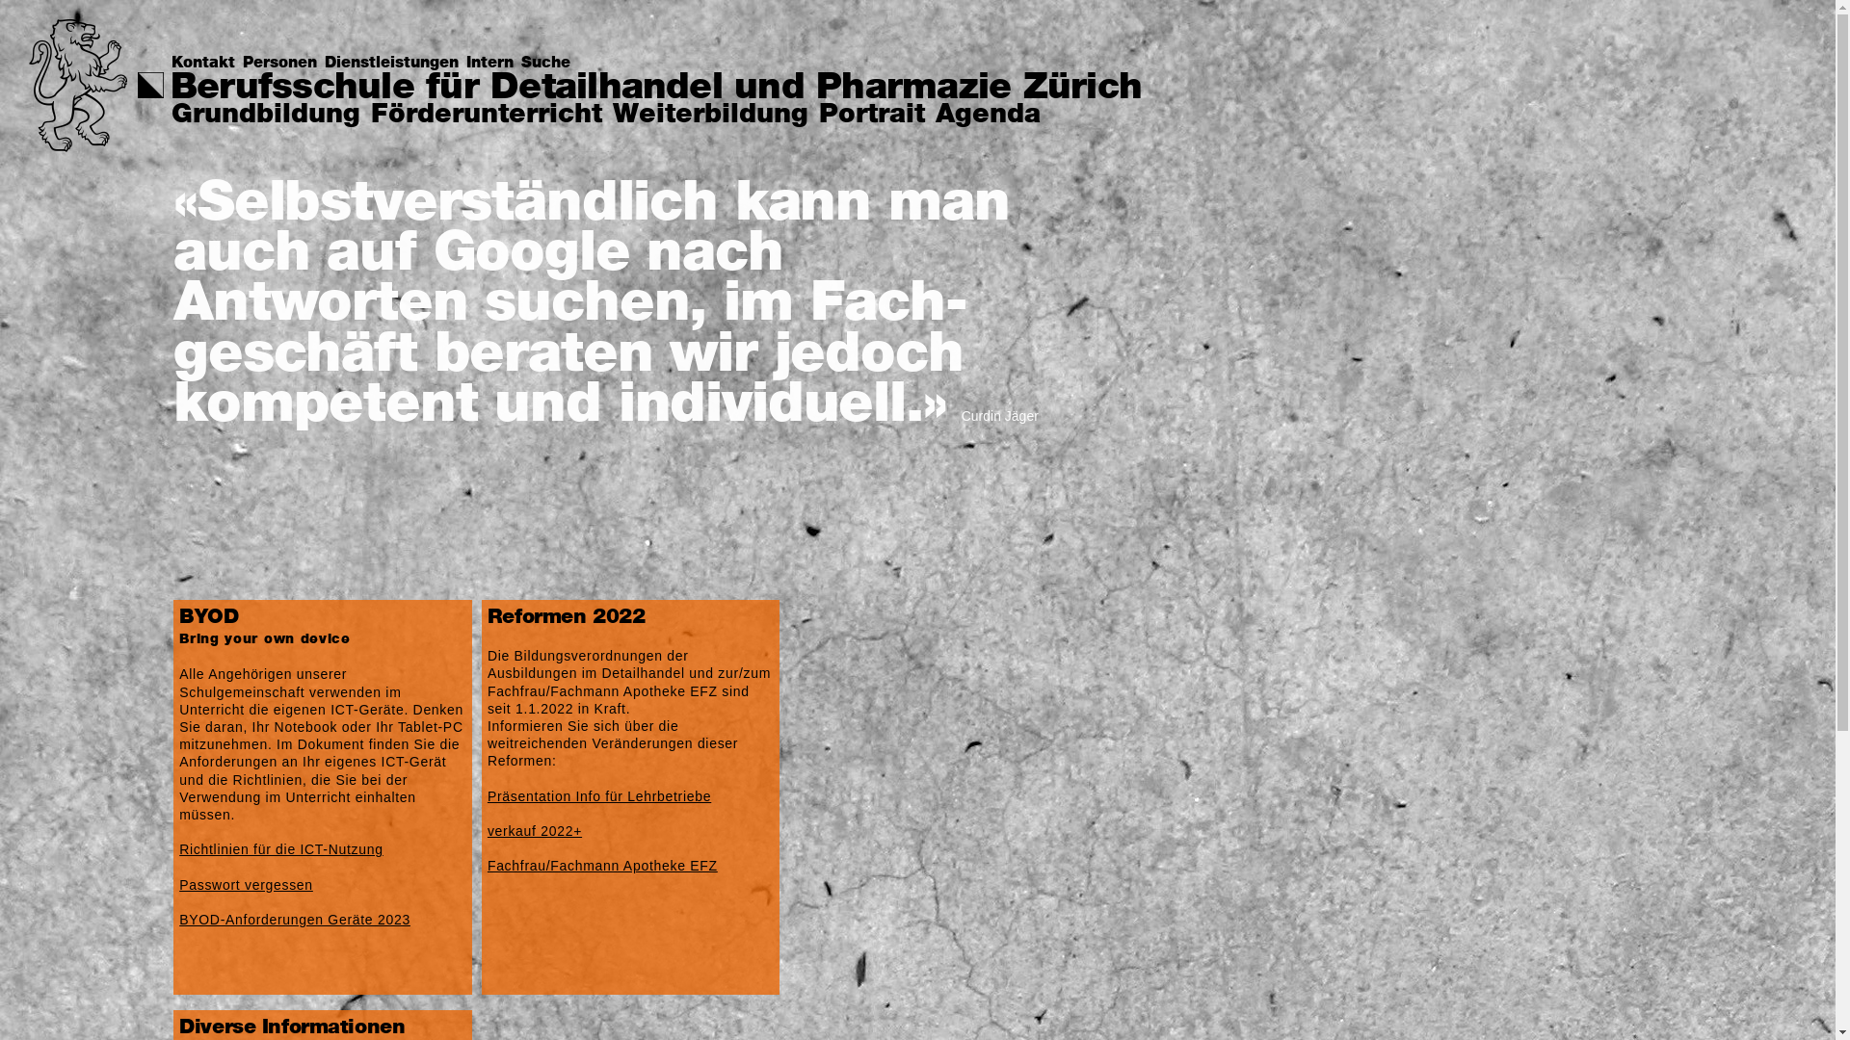  What do you see at coordinates (493, 64) in the screenshot?
I see `Intern` at bounding box center [493, 64].